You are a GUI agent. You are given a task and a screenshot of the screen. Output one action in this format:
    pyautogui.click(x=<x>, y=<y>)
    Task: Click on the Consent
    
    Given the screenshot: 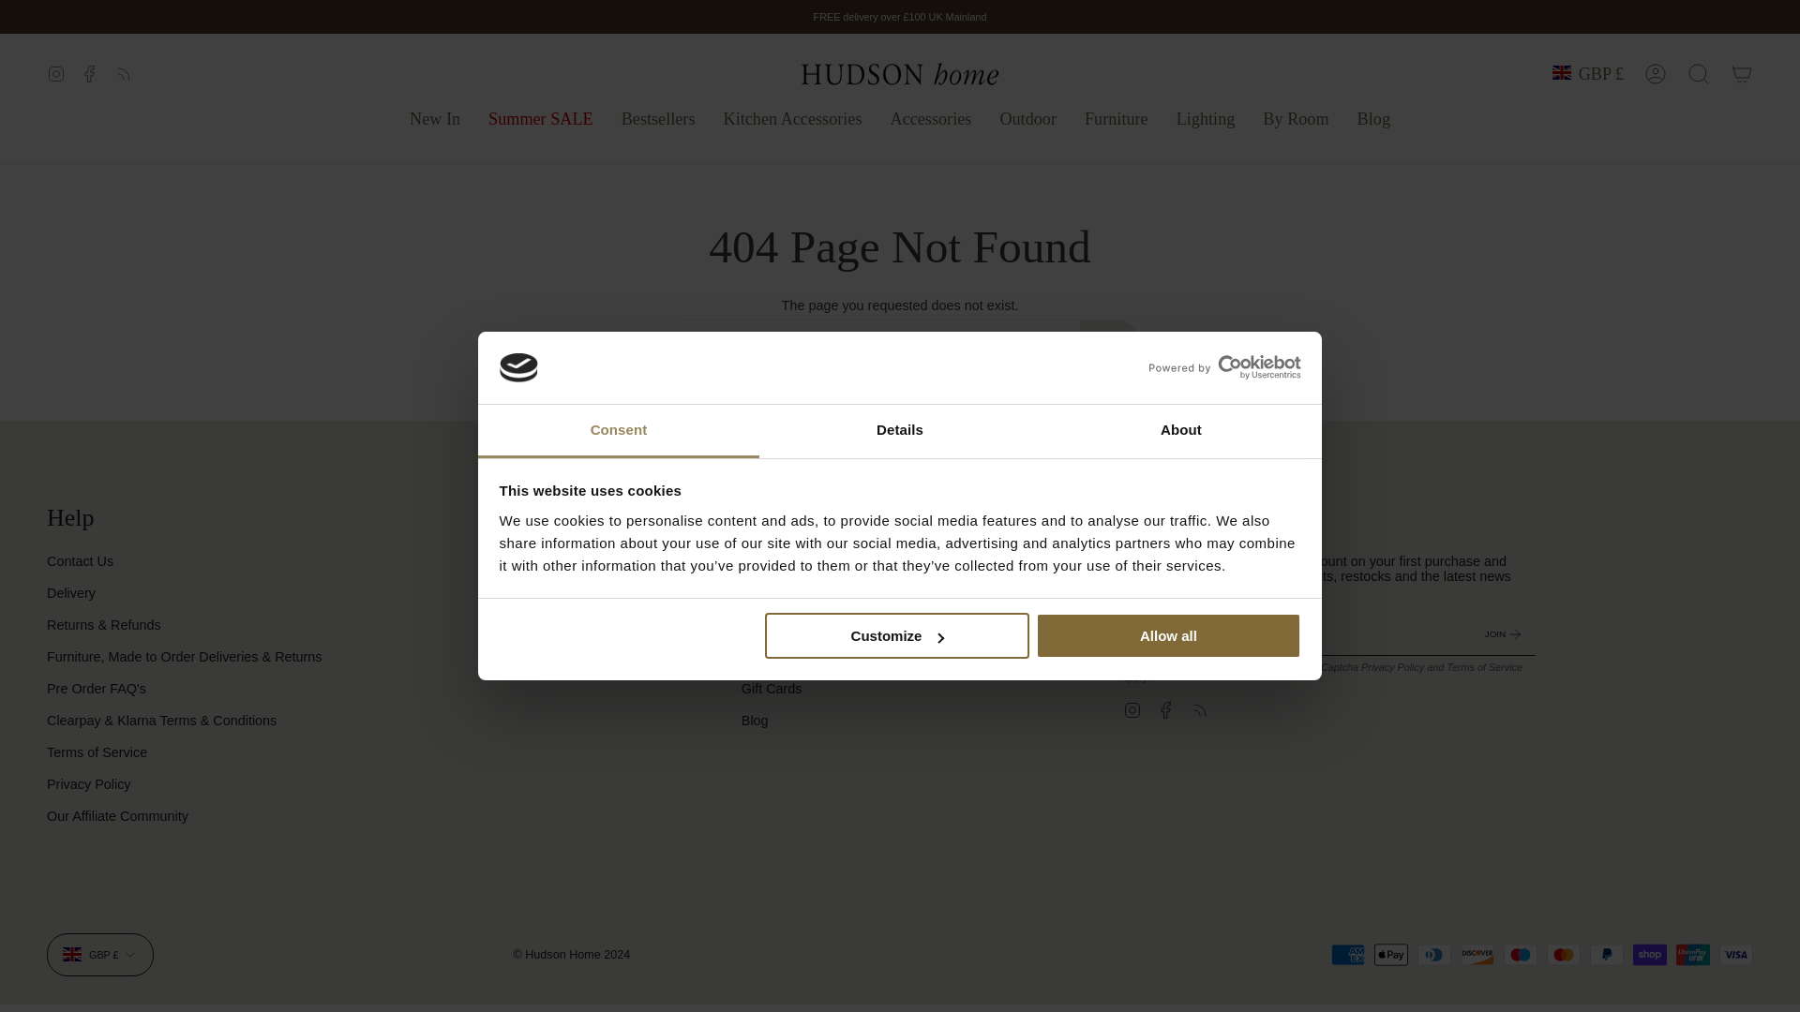 What is the action you would take?
    pyautogui.click(x=619, y=431)
    